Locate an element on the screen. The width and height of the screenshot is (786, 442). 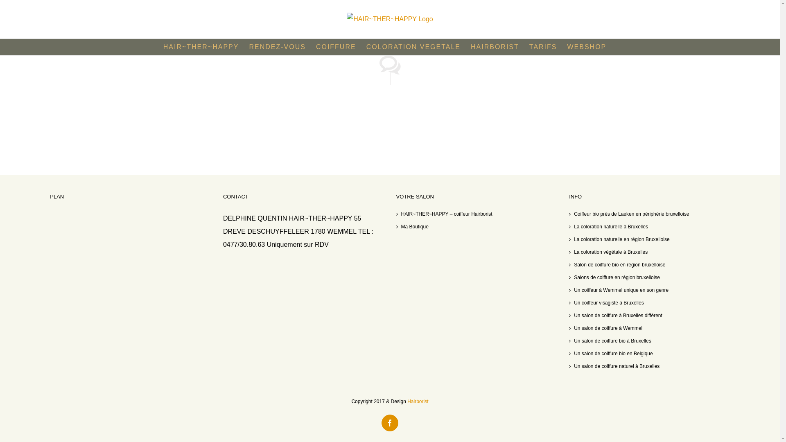
RENDEZ-VOUS is located at coordinates (277, 47).